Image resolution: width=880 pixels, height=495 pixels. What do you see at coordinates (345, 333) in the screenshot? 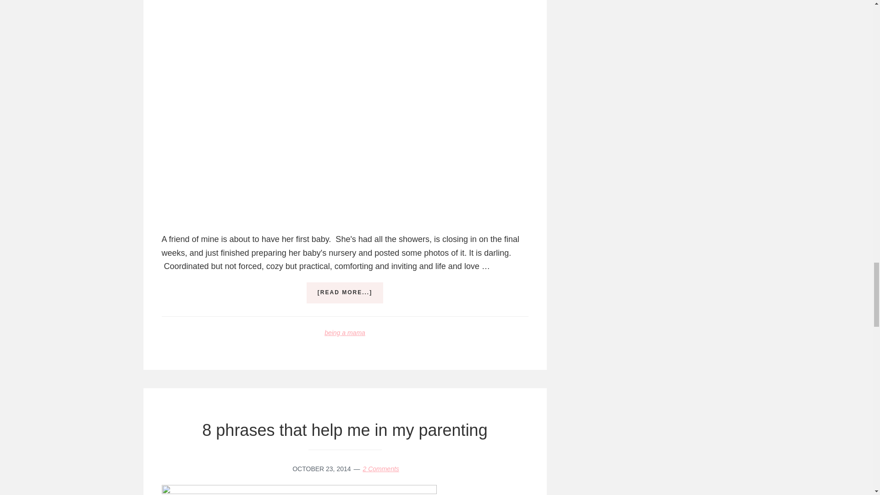
I see `being a mama` at bounding box center [345, 333].